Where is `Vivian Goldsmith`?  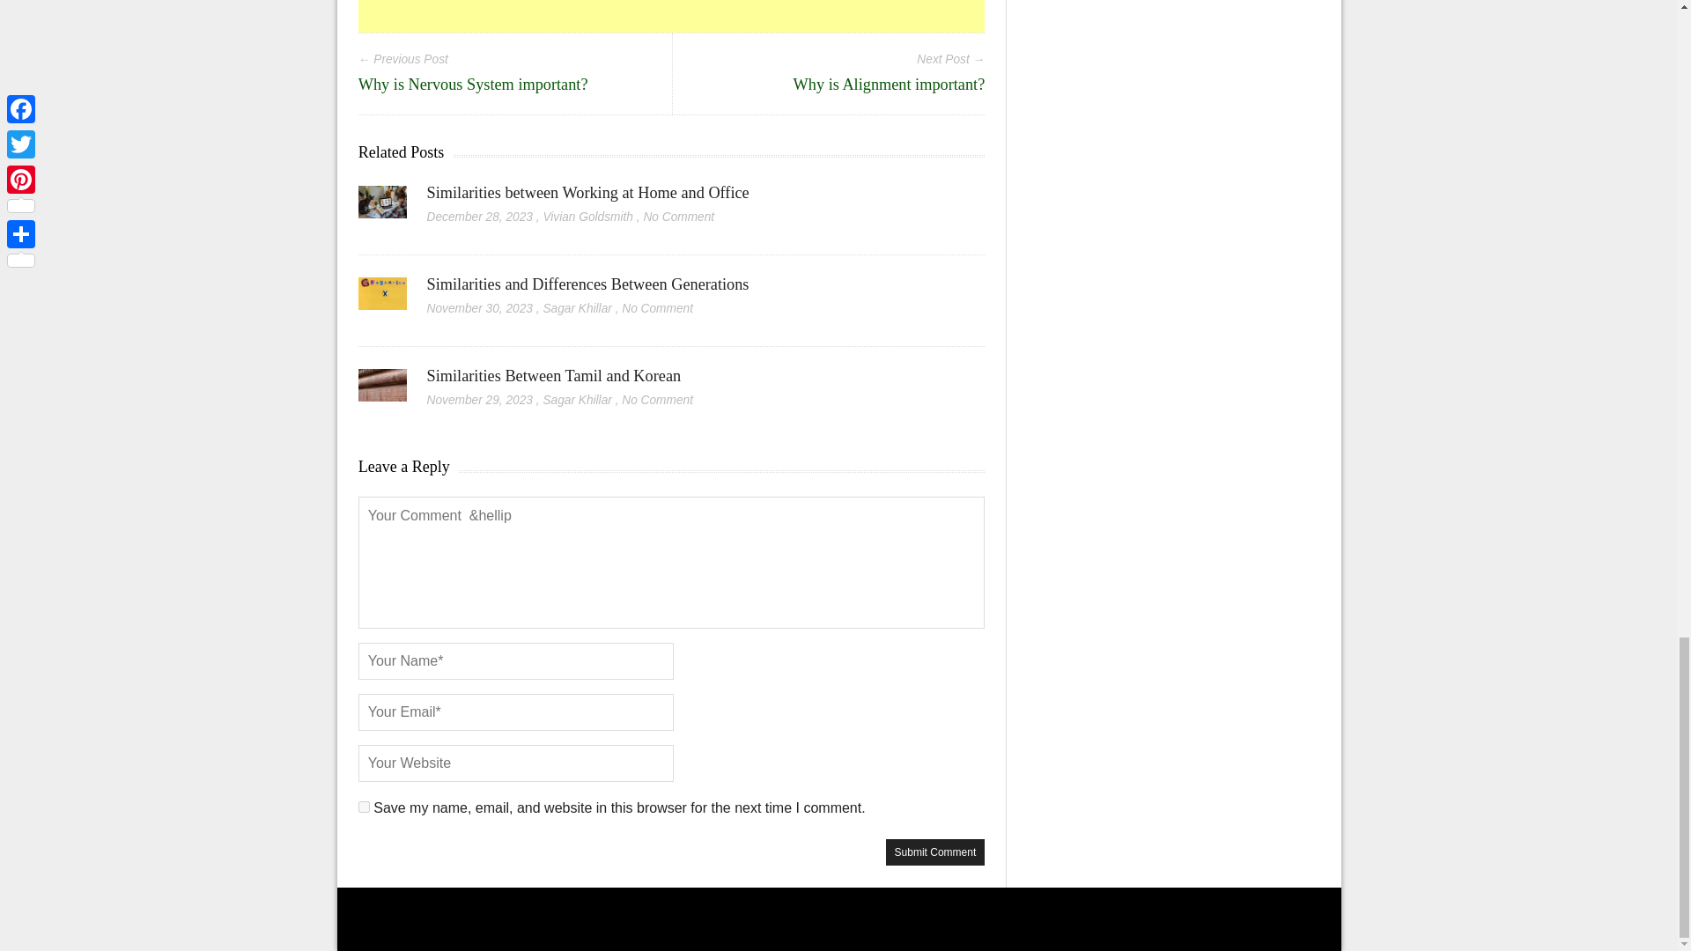 Vivian Goldsmith is located at coordinates (587, 217).